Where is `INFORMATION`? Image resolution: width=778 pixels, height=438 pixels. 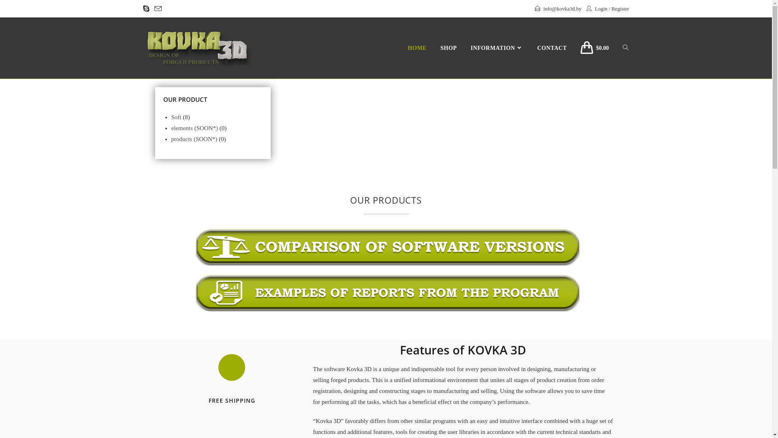 INFORMATION is located at coordinates (497, 48).